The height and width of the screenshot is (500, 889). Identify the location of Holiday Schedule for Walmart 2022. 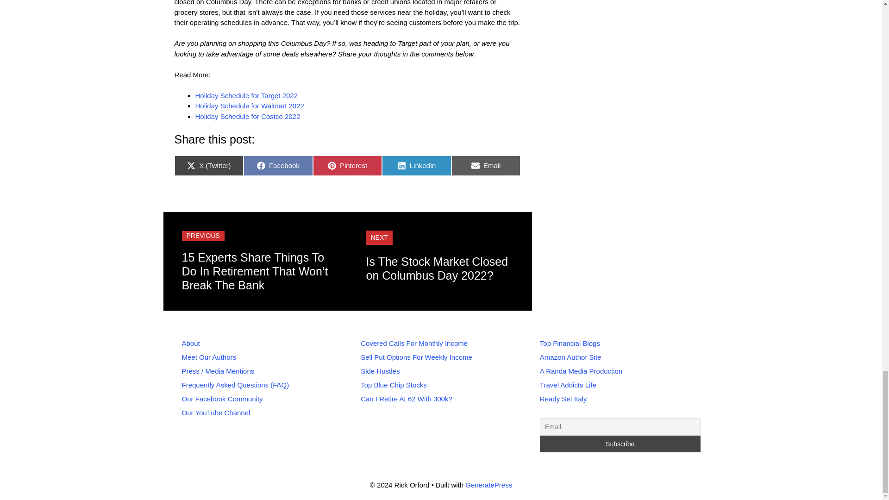
(250, 106).